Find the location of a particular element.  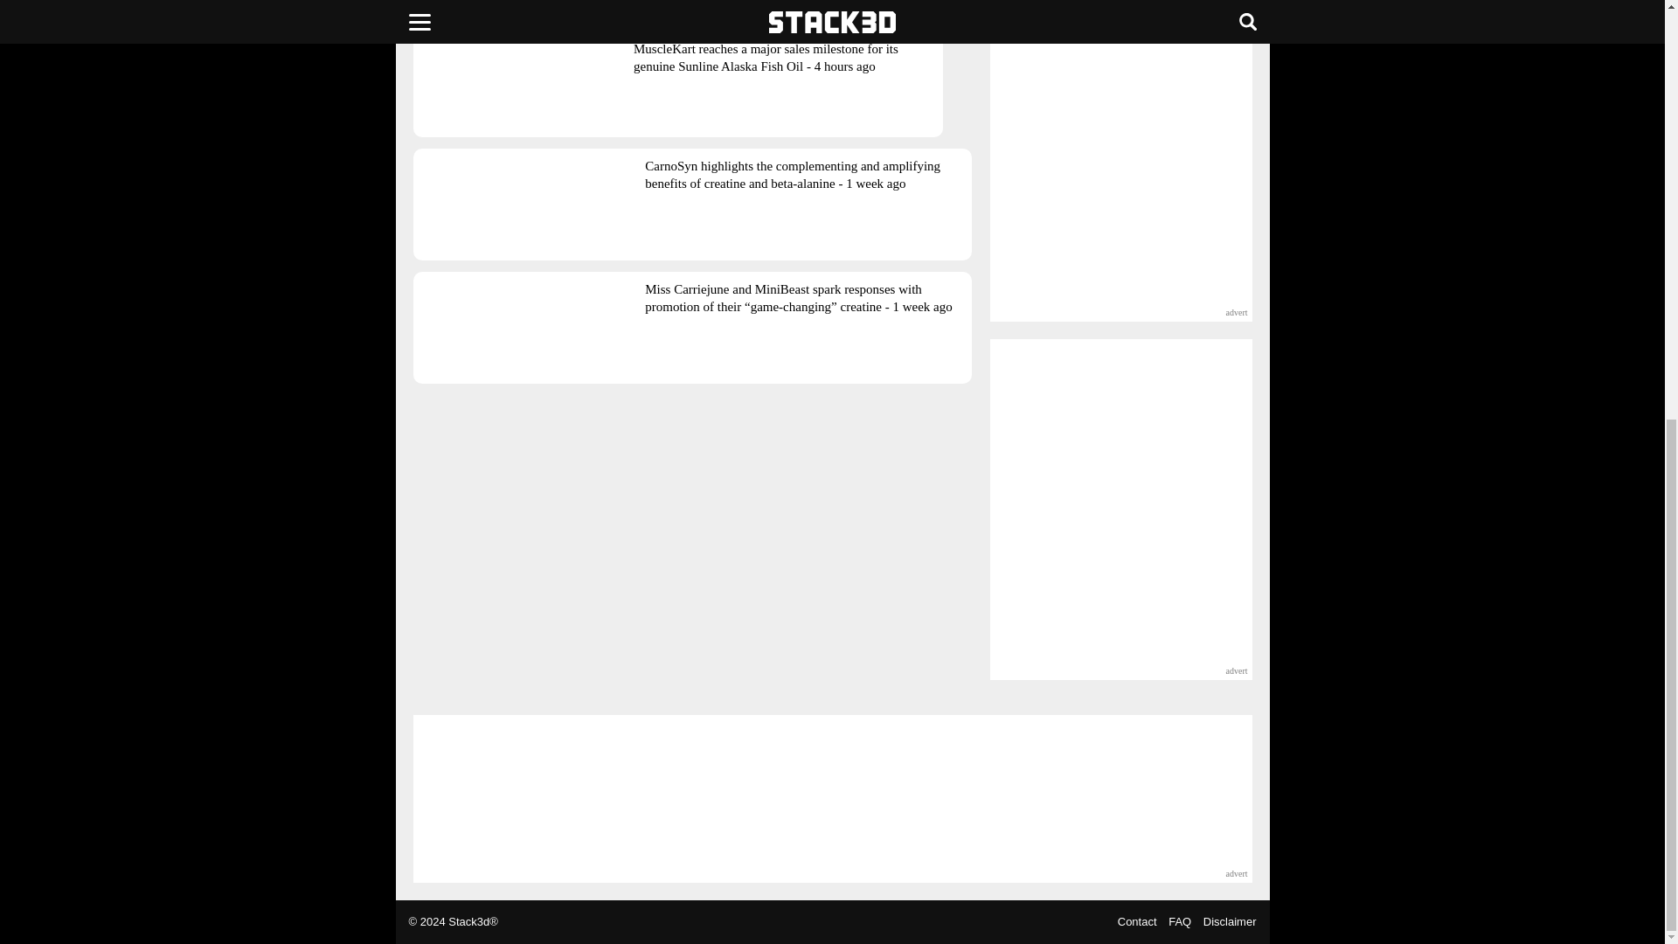

general is located at coordinates (514, 3).